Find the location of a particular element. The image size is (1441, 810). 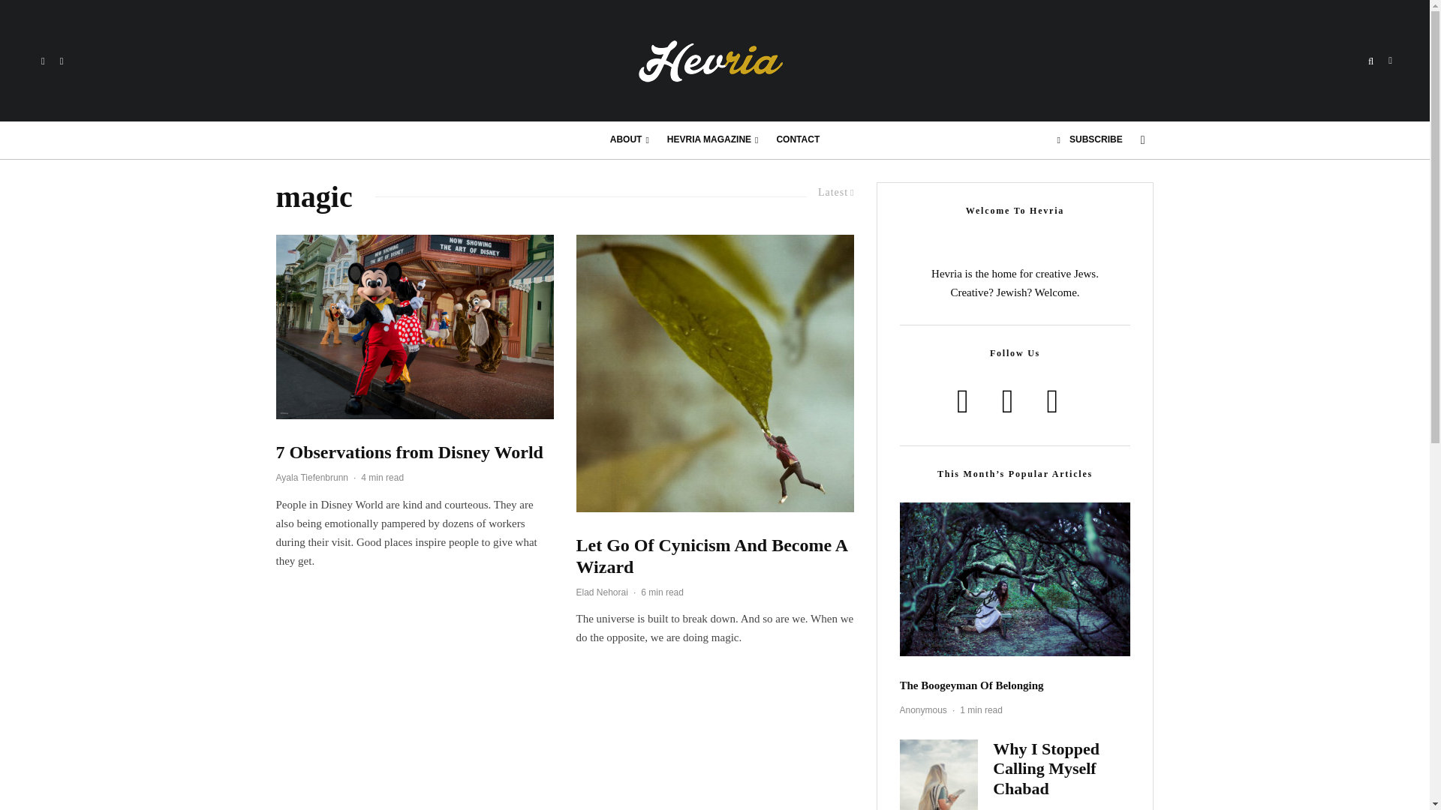

Ayala Tiefenbrunn is located at coordinates (312, 477).